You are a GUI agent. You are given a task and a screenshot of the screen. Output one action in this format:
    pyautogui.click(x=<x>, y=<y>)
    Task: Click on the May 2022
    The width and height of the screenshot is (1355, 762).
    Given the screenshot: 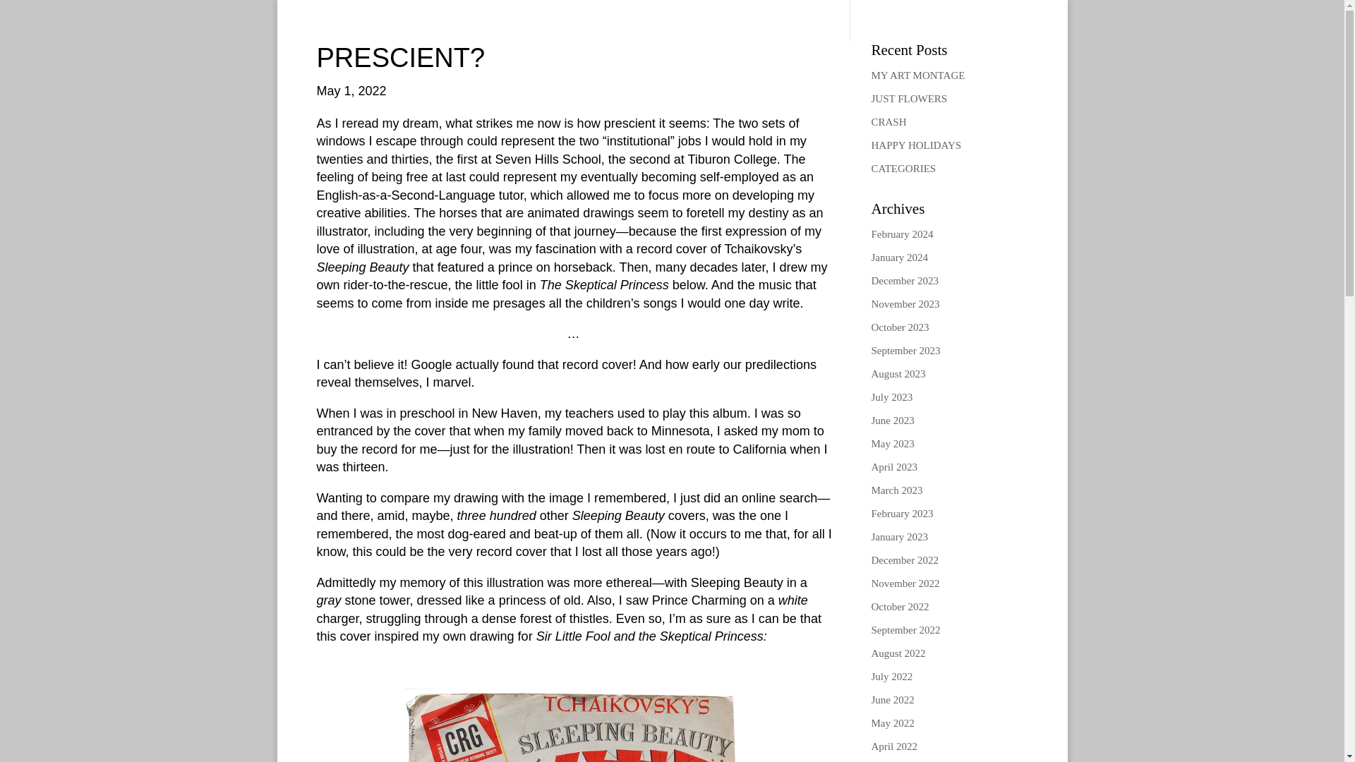 What is the action you would take?
    pyautogui.click(x=892, y=722)
    